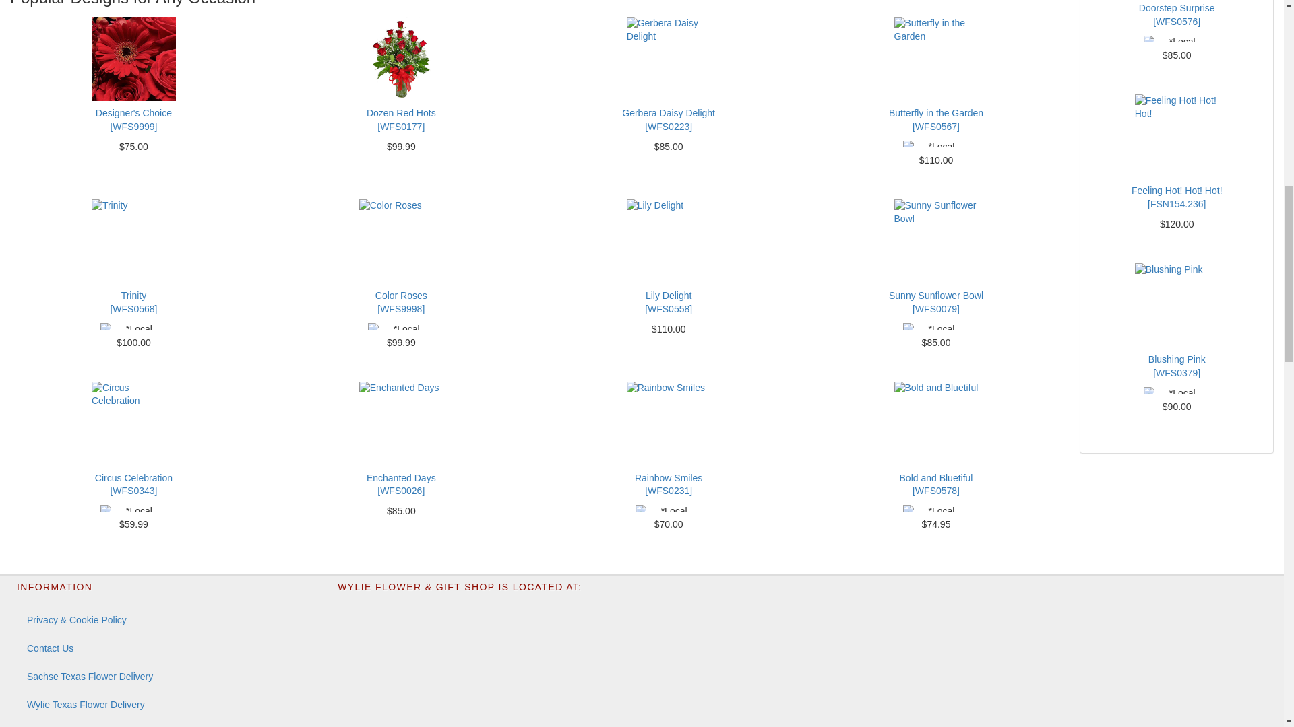 The width and height of the screenshot is (1294, 727). Describe the element at coordinates (402, 241) in the screenshot. I see `Color Roses` at that location.